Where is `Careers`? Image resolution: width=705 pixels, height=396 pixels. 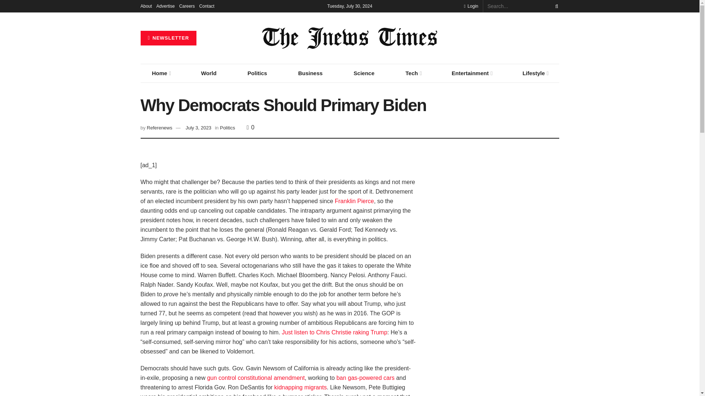 Careers is located at coordinates (187, 6).